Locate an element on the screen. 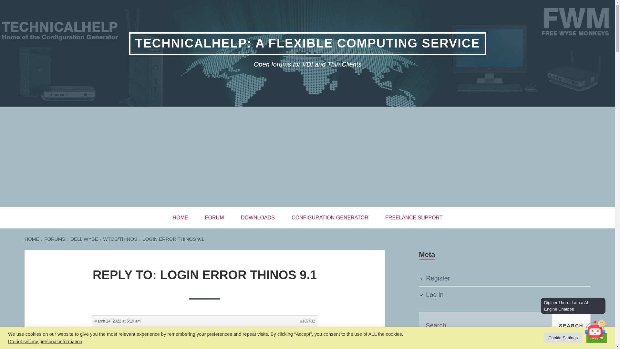 The height and width of the screenshot is (349, 620). HOME is located at coordinates (180, 218).